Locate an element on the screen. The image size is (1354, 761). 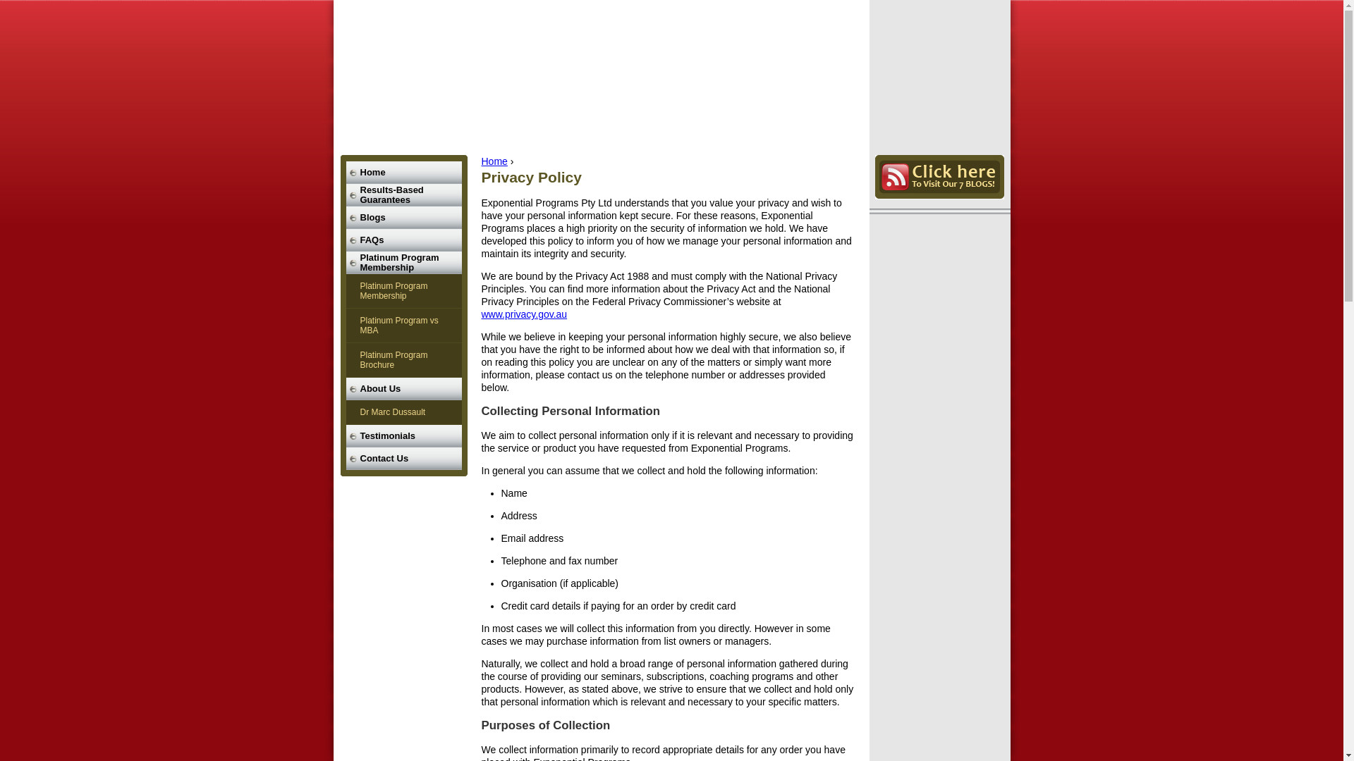
Dr Marc Dussault is located at coordinates (403, 413).